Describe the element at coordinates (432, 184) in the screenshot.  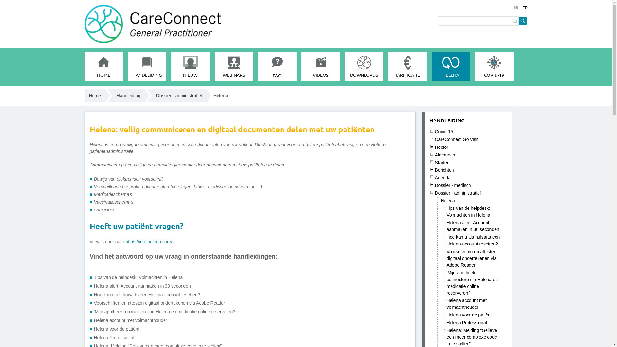
I see ` ` at that location.